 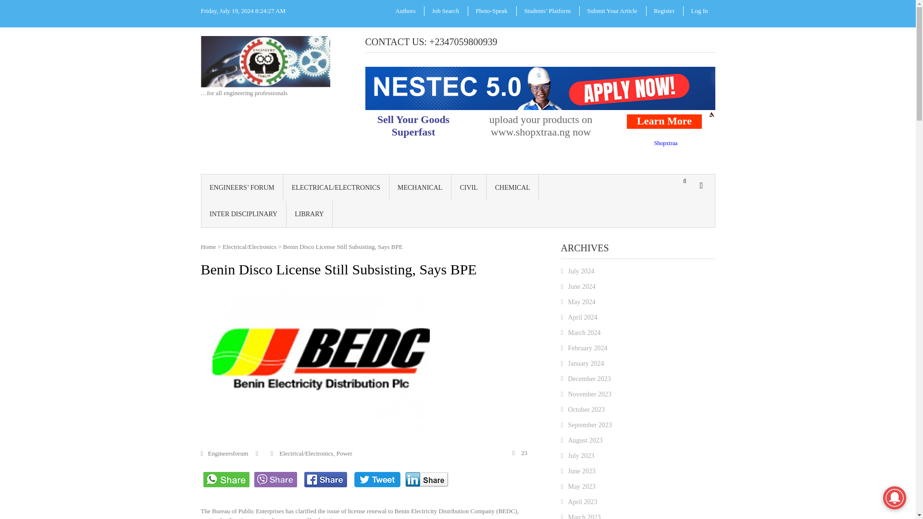 What do you see at coordinates (420, 186) in the screenshot?
I see `MECHANICAL` at bounding box center [420, 186].